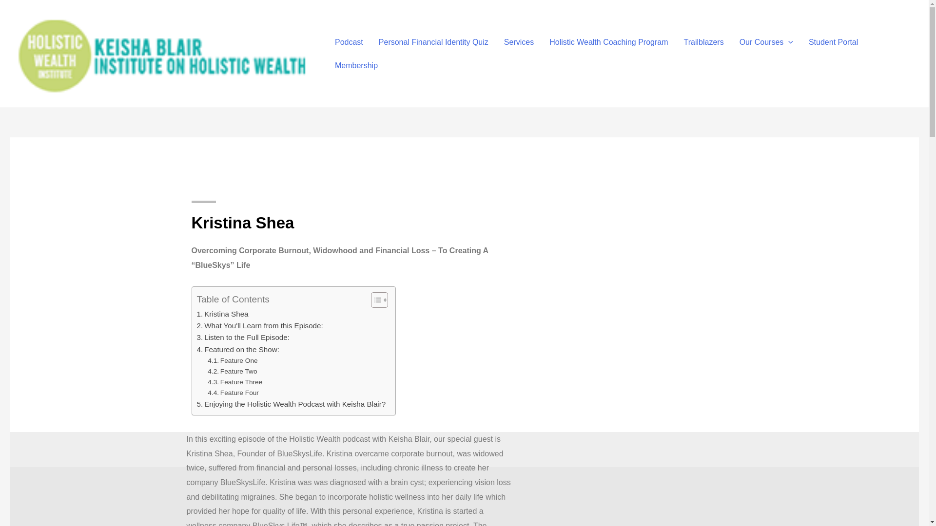  Describe the element at coordinates (834, 42) in the screenshot. I see `Student Portal` at that location.